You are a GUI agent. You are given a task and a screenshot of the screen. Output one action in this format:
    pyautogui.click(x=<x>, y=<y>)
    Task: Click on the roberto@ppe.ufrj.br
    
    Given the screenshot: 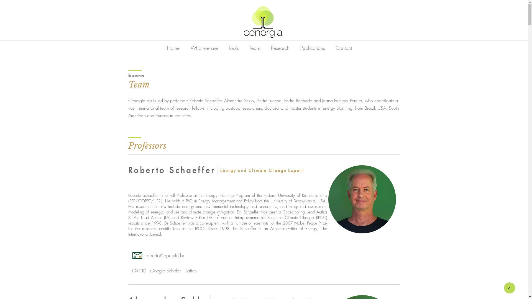 What is the action you would take?
    pyautogui.click(x=165, y=255)
    